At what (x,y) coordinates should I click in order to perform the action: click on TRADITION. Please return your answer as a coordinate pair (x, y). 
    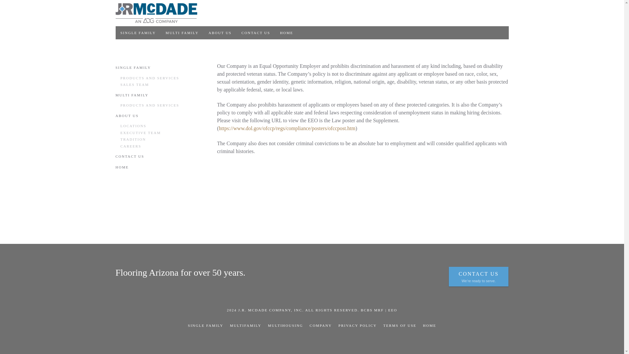
    Looking at the image, I should click on (162, 139).